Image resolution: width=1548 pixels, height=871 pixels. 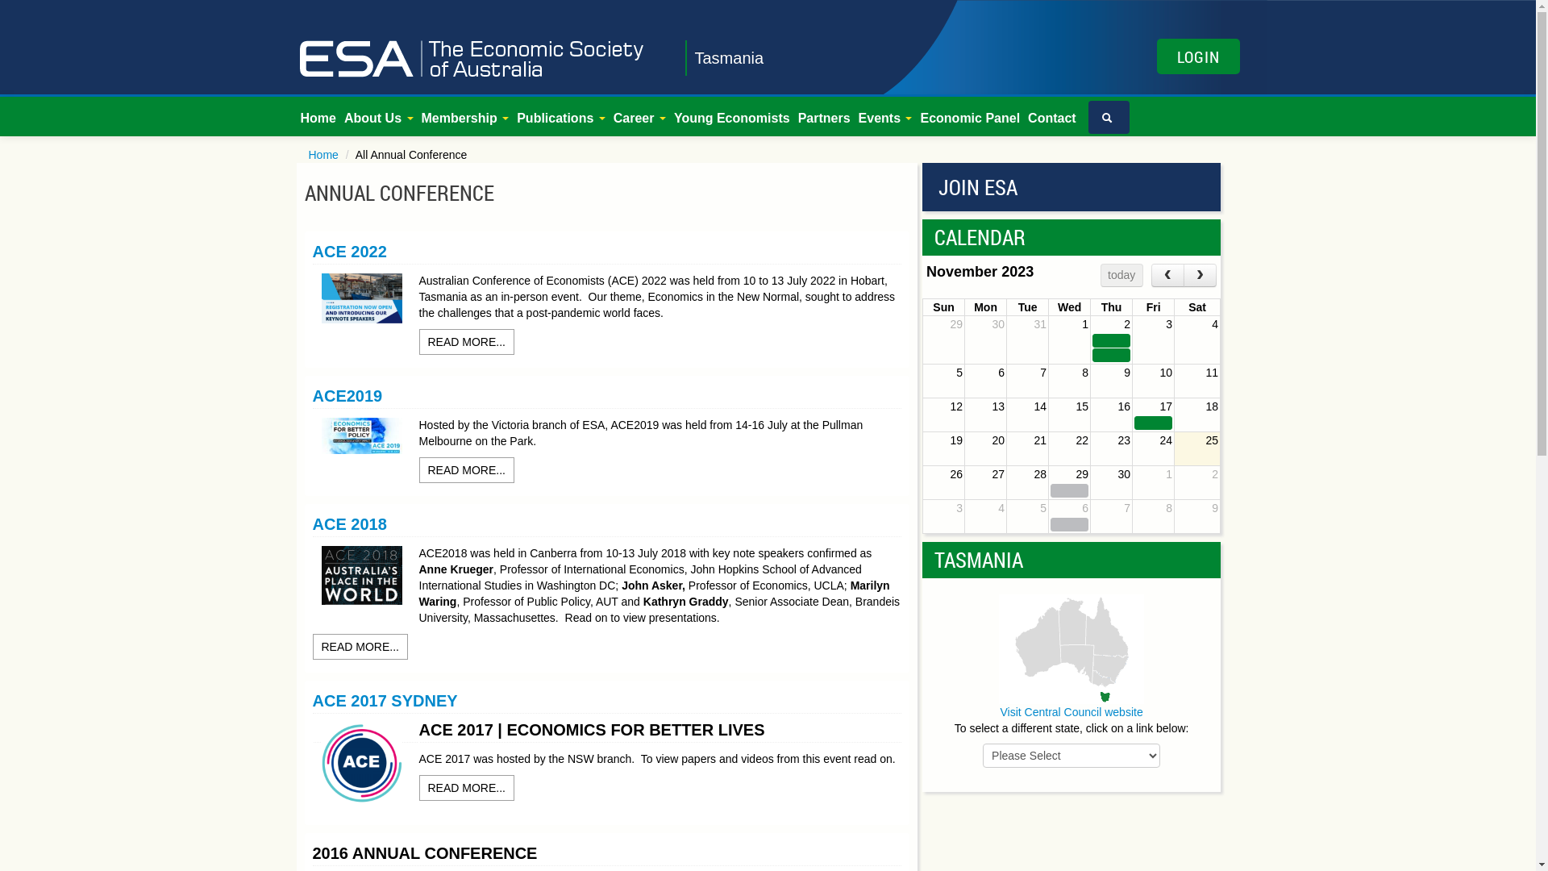 I want to click on Home, so click(x=324, y=155).